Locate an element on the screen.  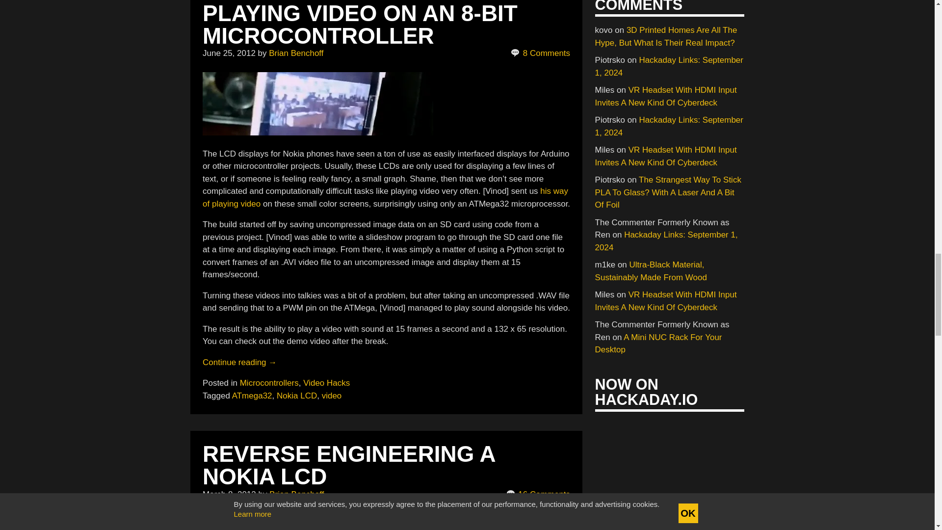
March 8, 2012 - 9:01 am is located at coordinates (229, 494).